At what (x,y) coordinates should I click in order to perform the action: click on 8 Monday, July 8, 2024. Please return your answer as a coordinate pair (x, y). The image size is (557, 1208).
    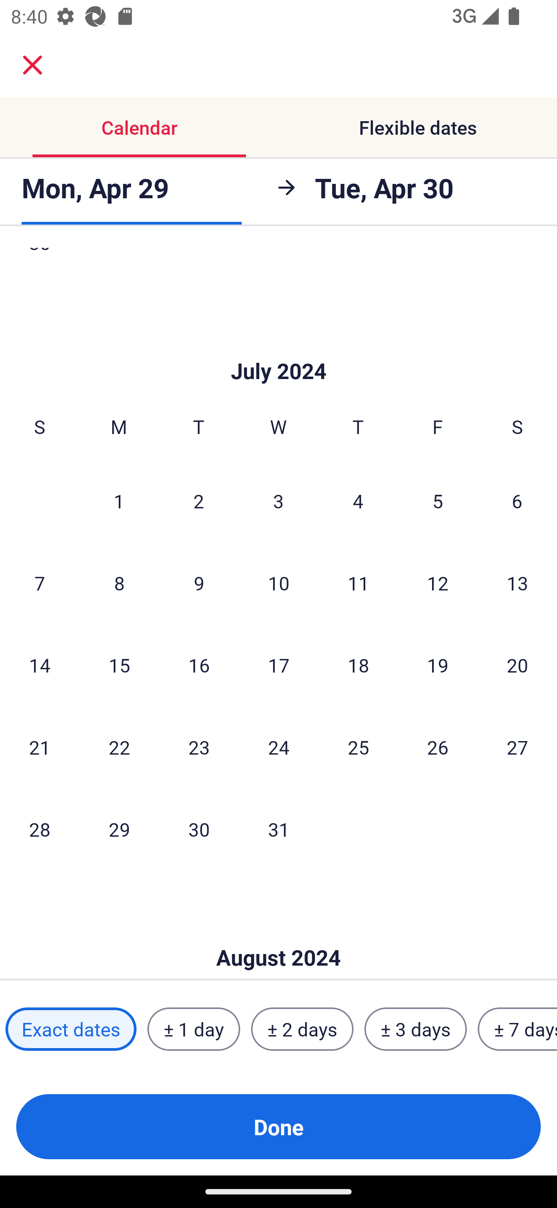
    Looking at the image, I should click on (119, 583).